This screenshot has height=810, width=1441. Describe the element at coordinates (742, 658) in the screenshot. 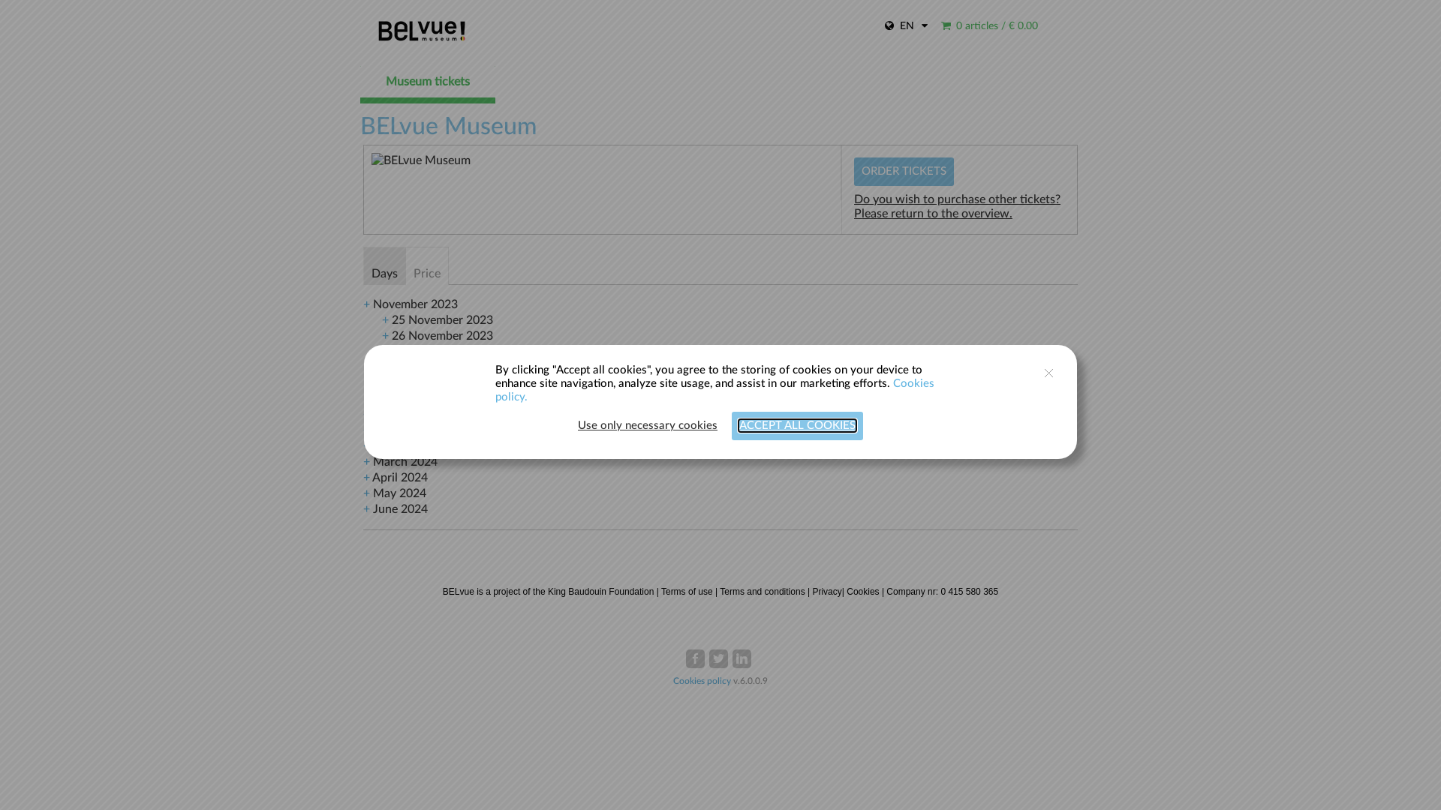

I see `Follow us on LinkedIn` at that location.